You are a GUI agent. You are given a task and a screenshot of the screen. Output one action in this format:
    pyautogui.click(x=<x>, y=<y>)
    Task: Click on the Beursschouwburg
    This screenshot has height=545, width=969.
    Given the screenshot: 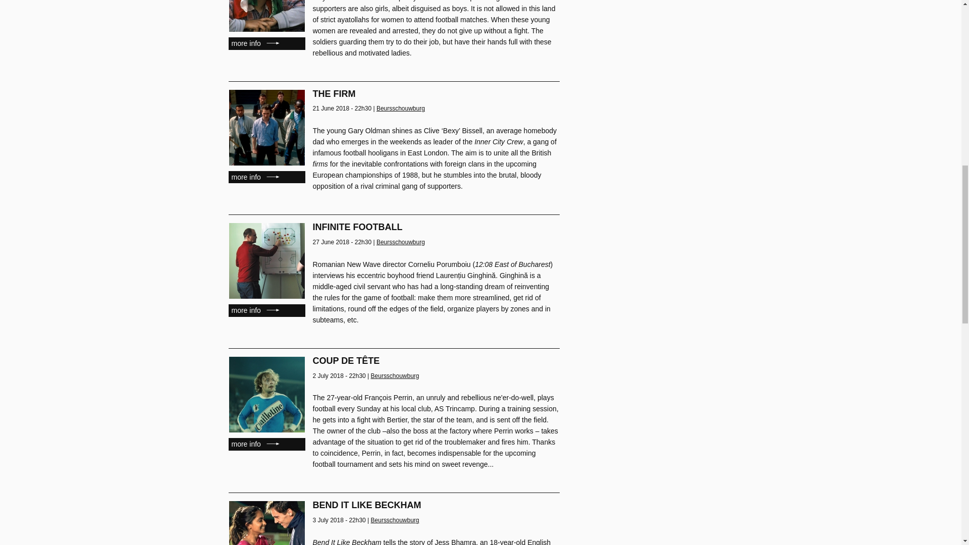 What is the action you would take?
    pyautogui.click(x=395, y=375)
    